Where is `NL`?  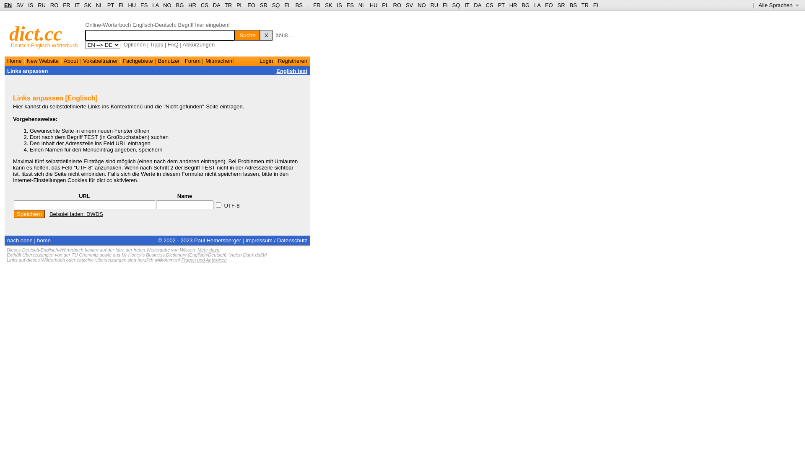
NL is located at coordinates (99, 5).